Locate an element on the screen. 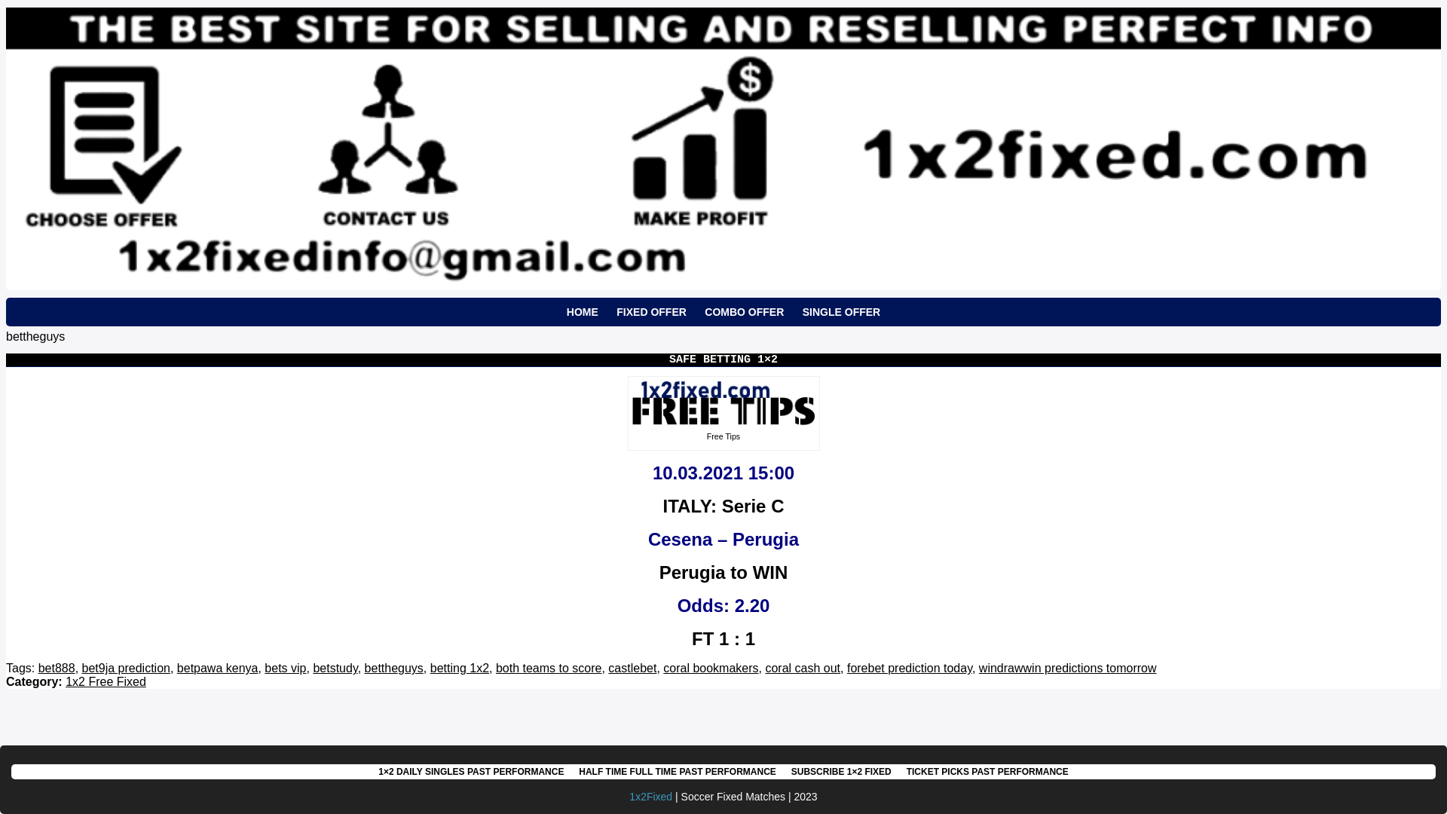  betting 1x2 is located at coordinates (460, 668).